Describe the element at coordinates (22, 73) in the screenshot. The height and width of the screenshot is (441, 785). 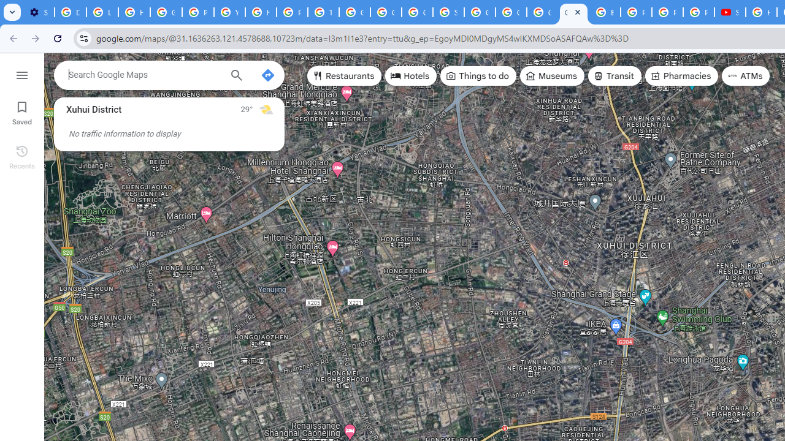
I see `Menu` at that location.